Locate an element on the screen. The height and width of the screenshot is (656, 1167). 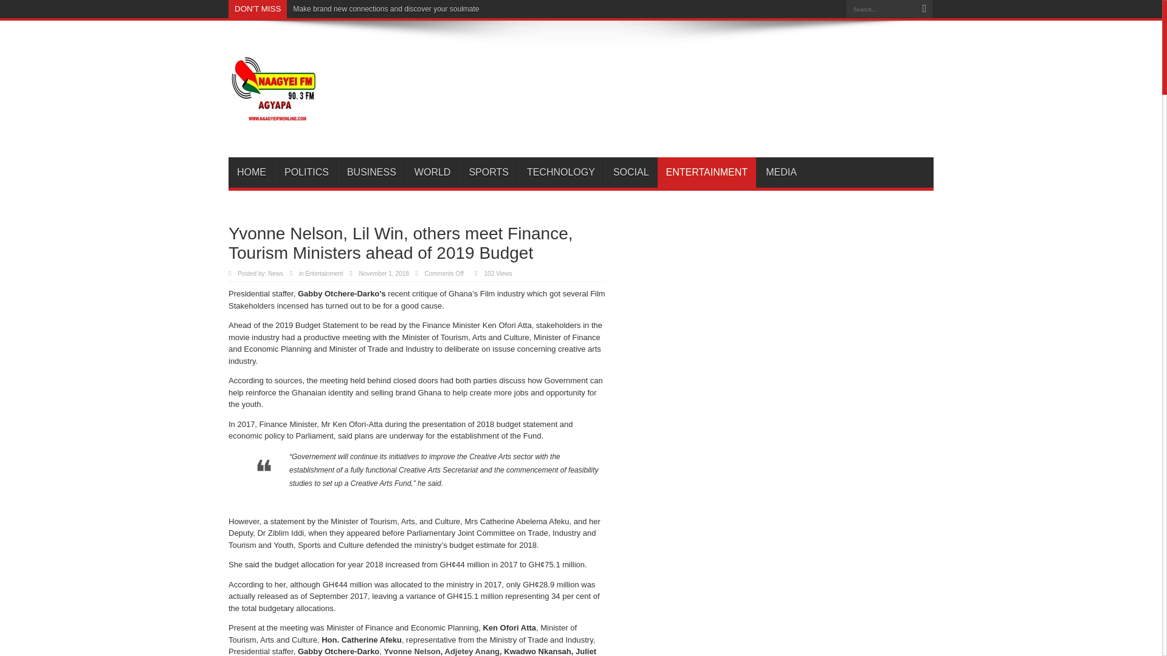
SPORTS is located at coordinates (488, 173).